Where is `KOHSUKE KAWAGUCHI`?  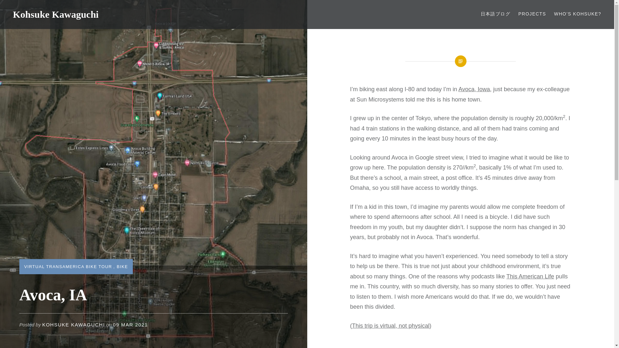
KOHSUKE KAWAGUCHI is located at coordinates (73, 325).